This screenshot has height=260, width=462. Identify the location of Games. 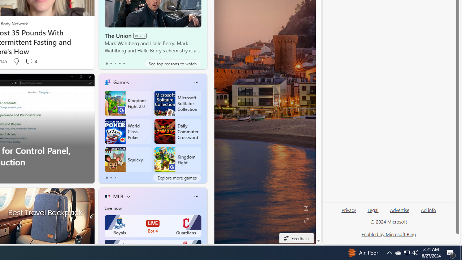
(121, 82).